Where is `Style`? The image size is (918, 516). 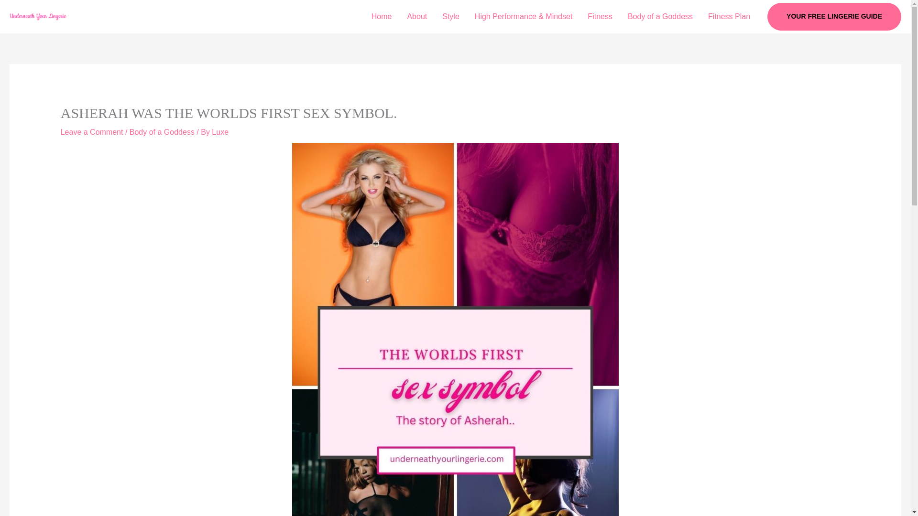
Style is located at coordinates (450, 17).